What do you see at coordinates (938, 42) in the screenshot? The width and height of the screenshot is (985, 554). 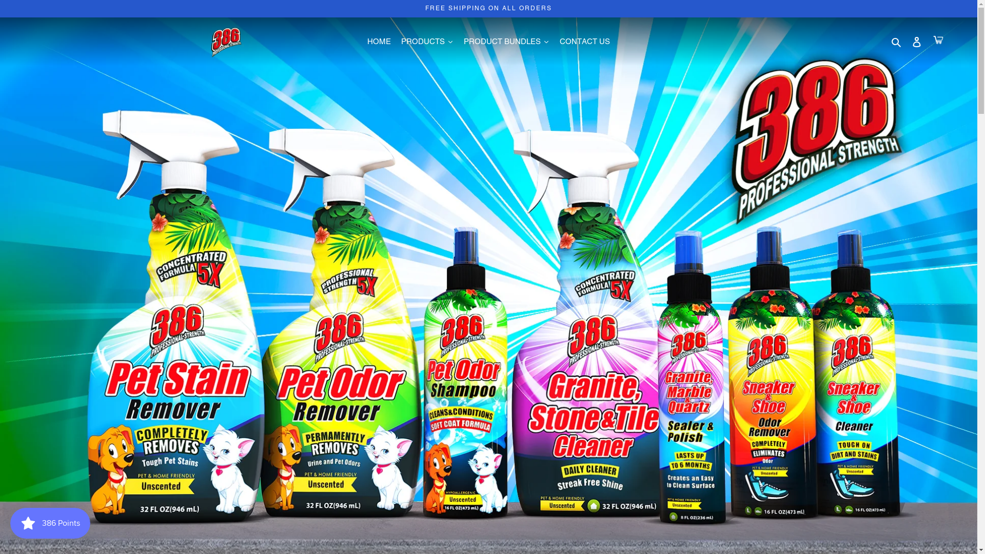 I see `Cart` at bounding box center [938, 42].